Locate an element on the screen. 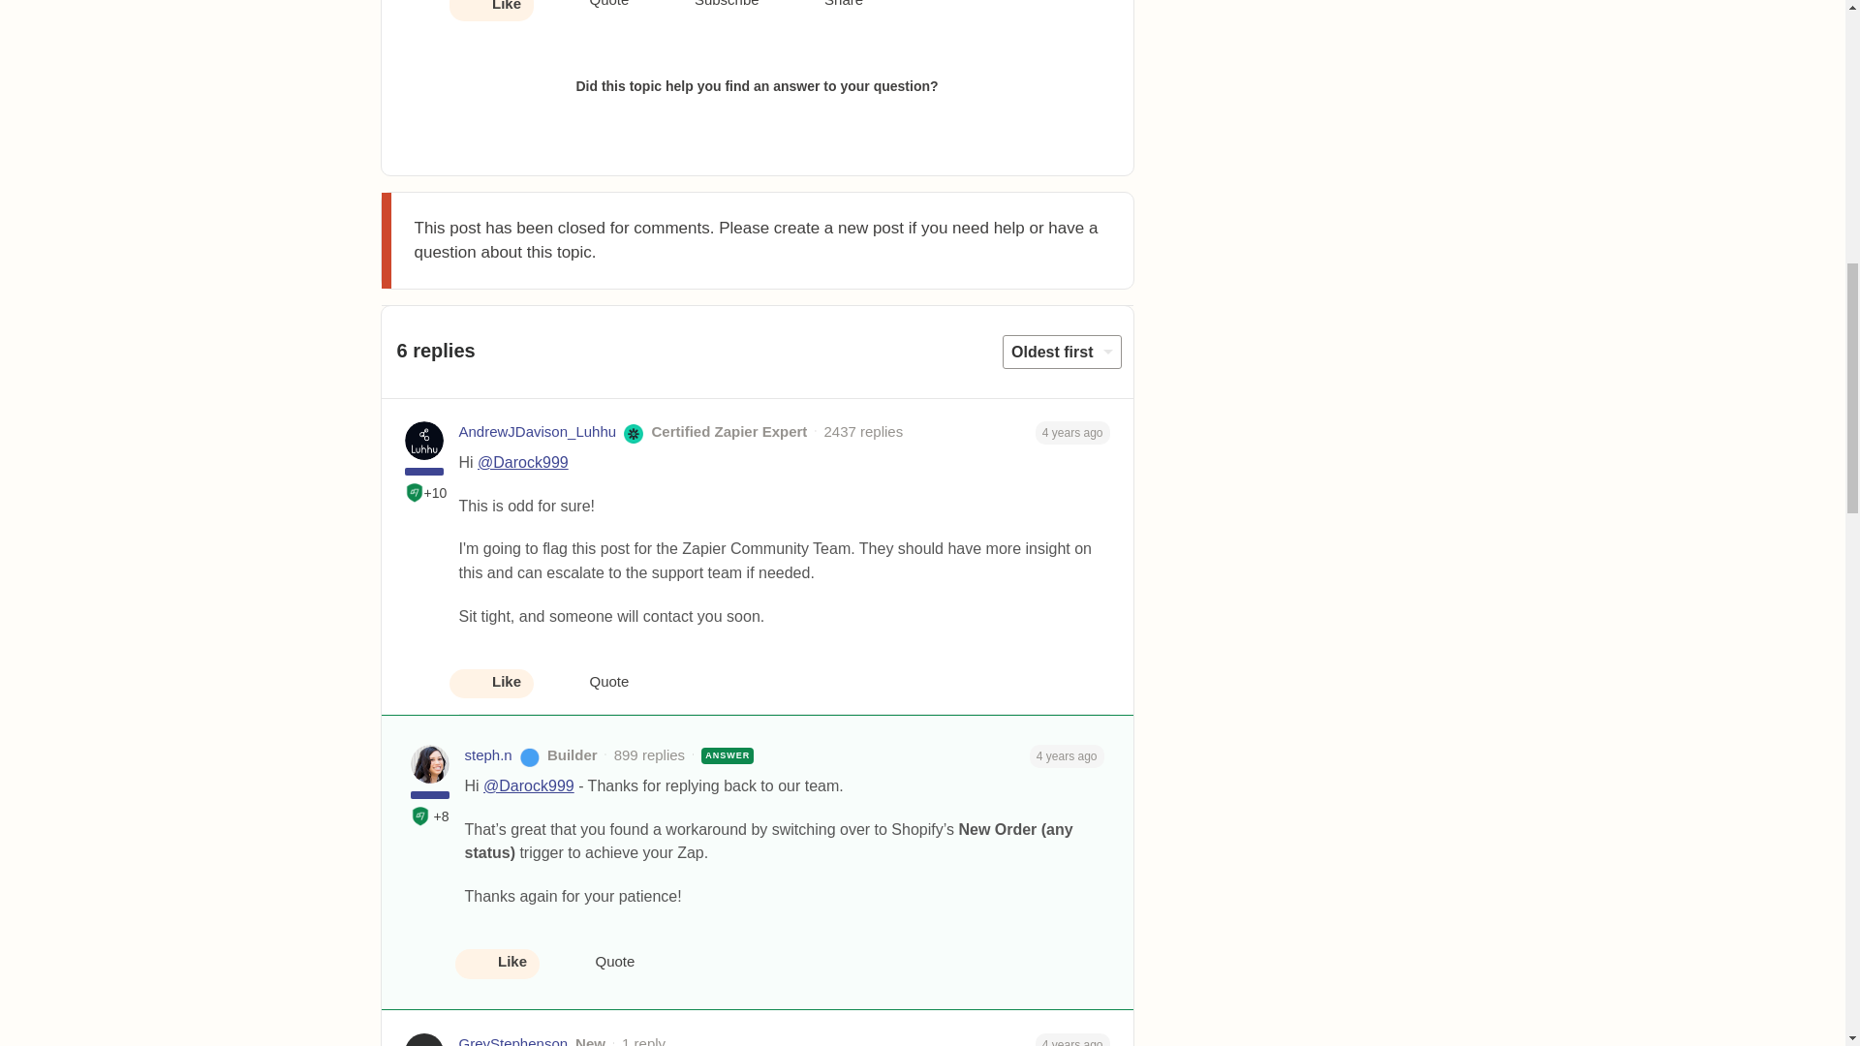  GreyStephenson is located at coordinates (513, 1040).